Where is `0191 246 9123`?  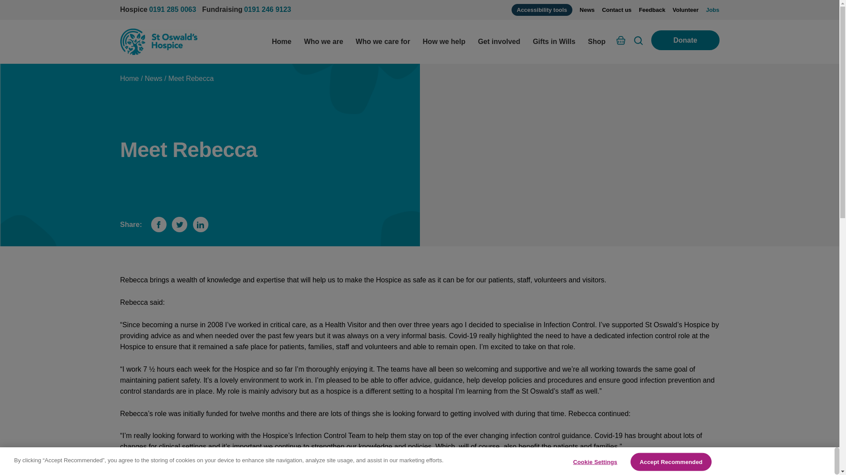
0191 246 9123 is located at coordinates (267, 9).